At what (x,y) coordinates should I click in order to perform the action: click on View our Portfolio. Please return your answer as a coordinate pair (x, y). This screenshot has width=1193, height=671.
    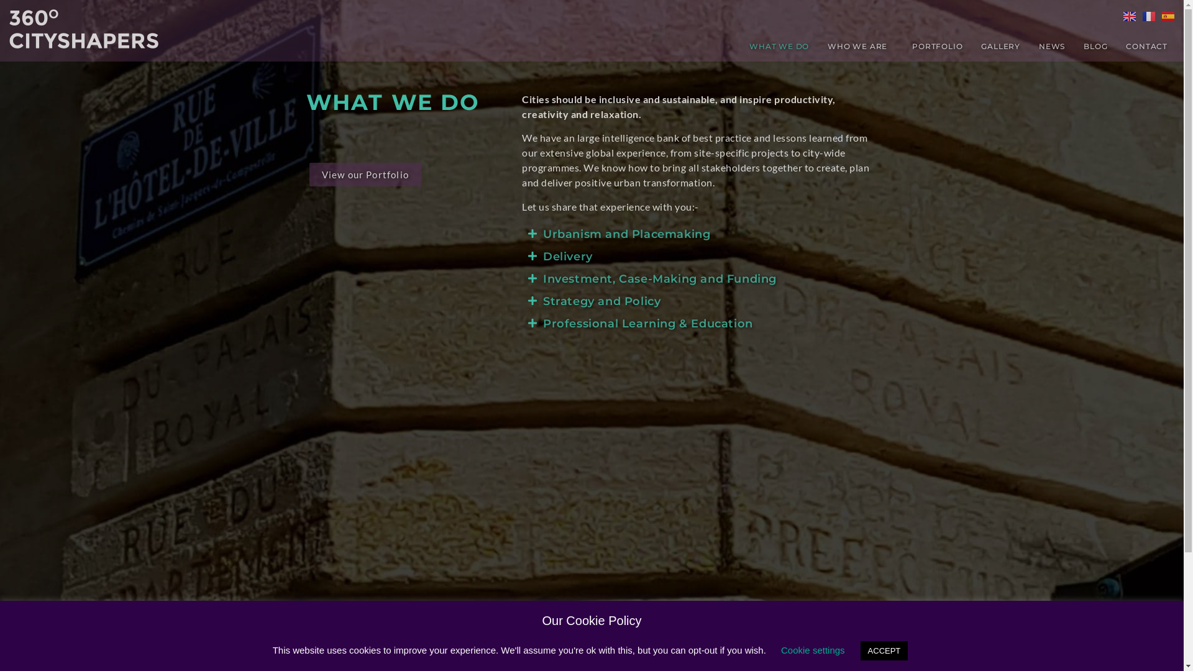
    Looking at the image, I should click on (365, 175).